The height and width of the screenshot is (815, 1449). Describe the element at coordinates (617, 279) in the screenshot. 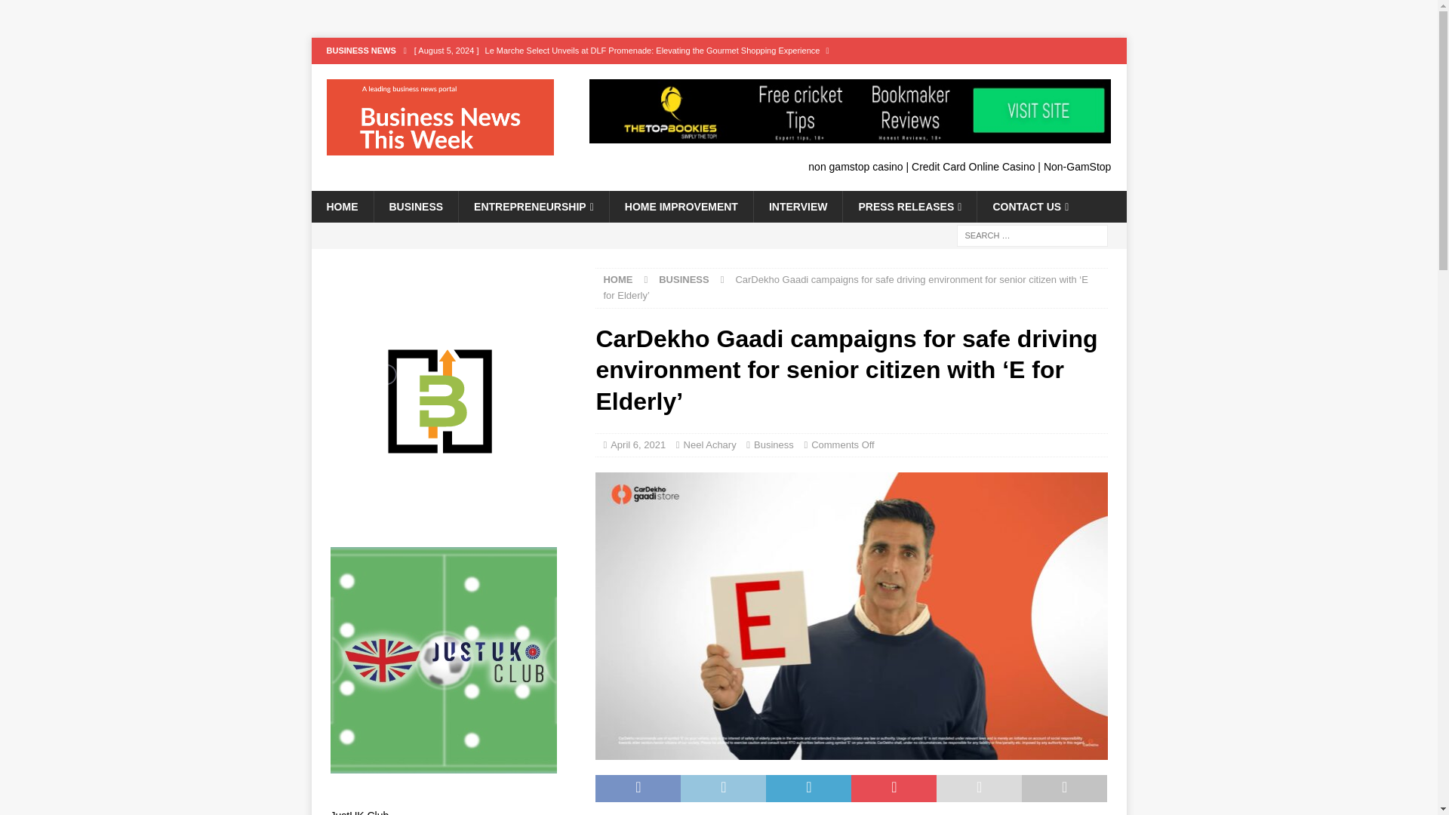

I see `HOME` at that location.